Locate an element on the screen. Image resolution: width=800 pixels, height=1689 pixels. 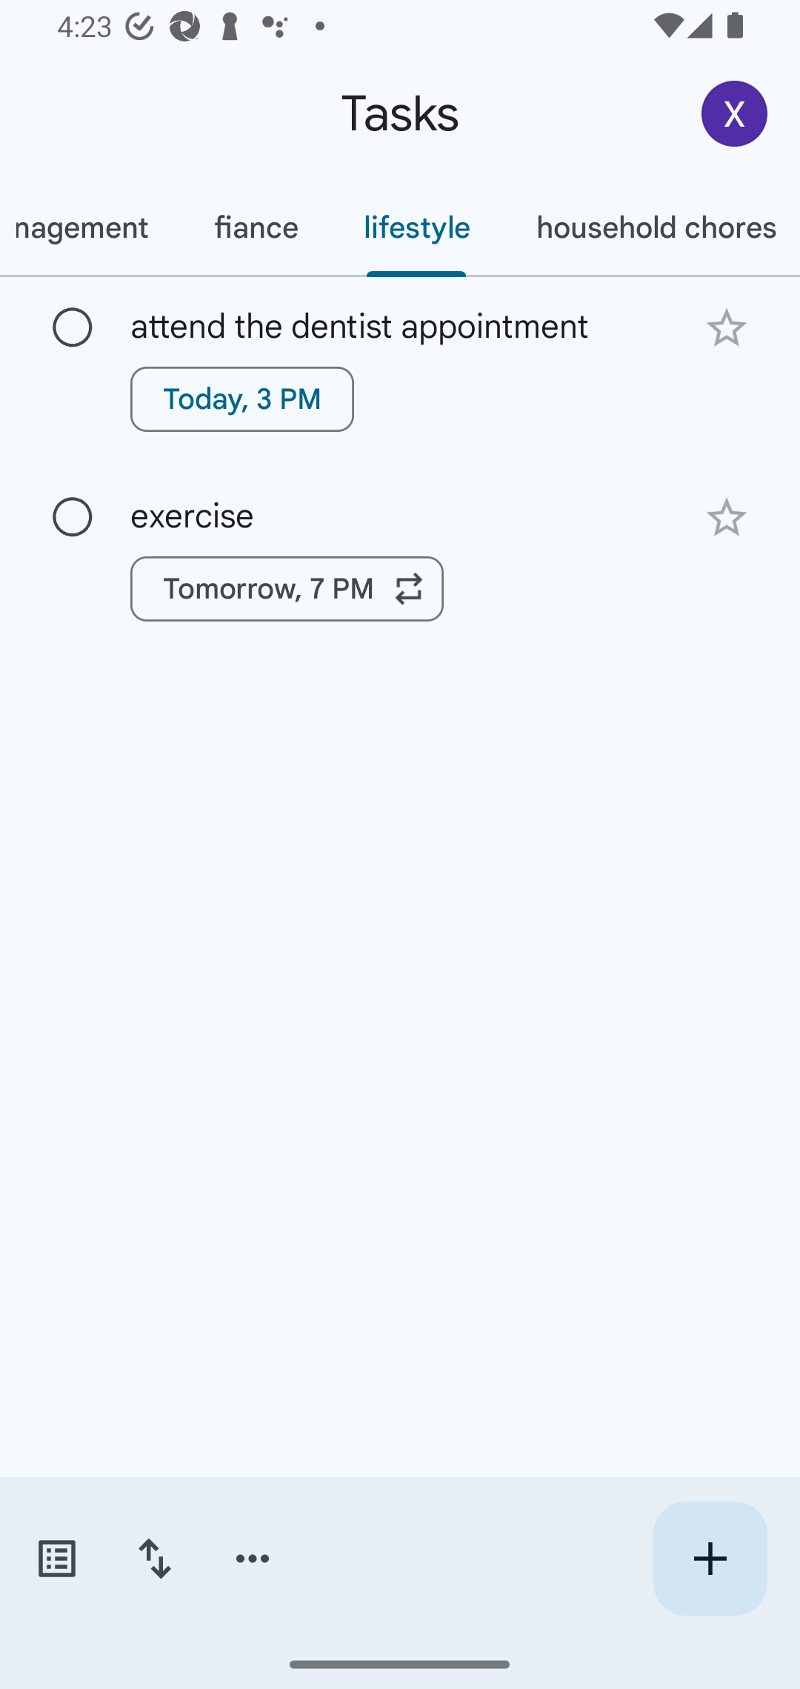
fiance is located at coordinates (256, 227).